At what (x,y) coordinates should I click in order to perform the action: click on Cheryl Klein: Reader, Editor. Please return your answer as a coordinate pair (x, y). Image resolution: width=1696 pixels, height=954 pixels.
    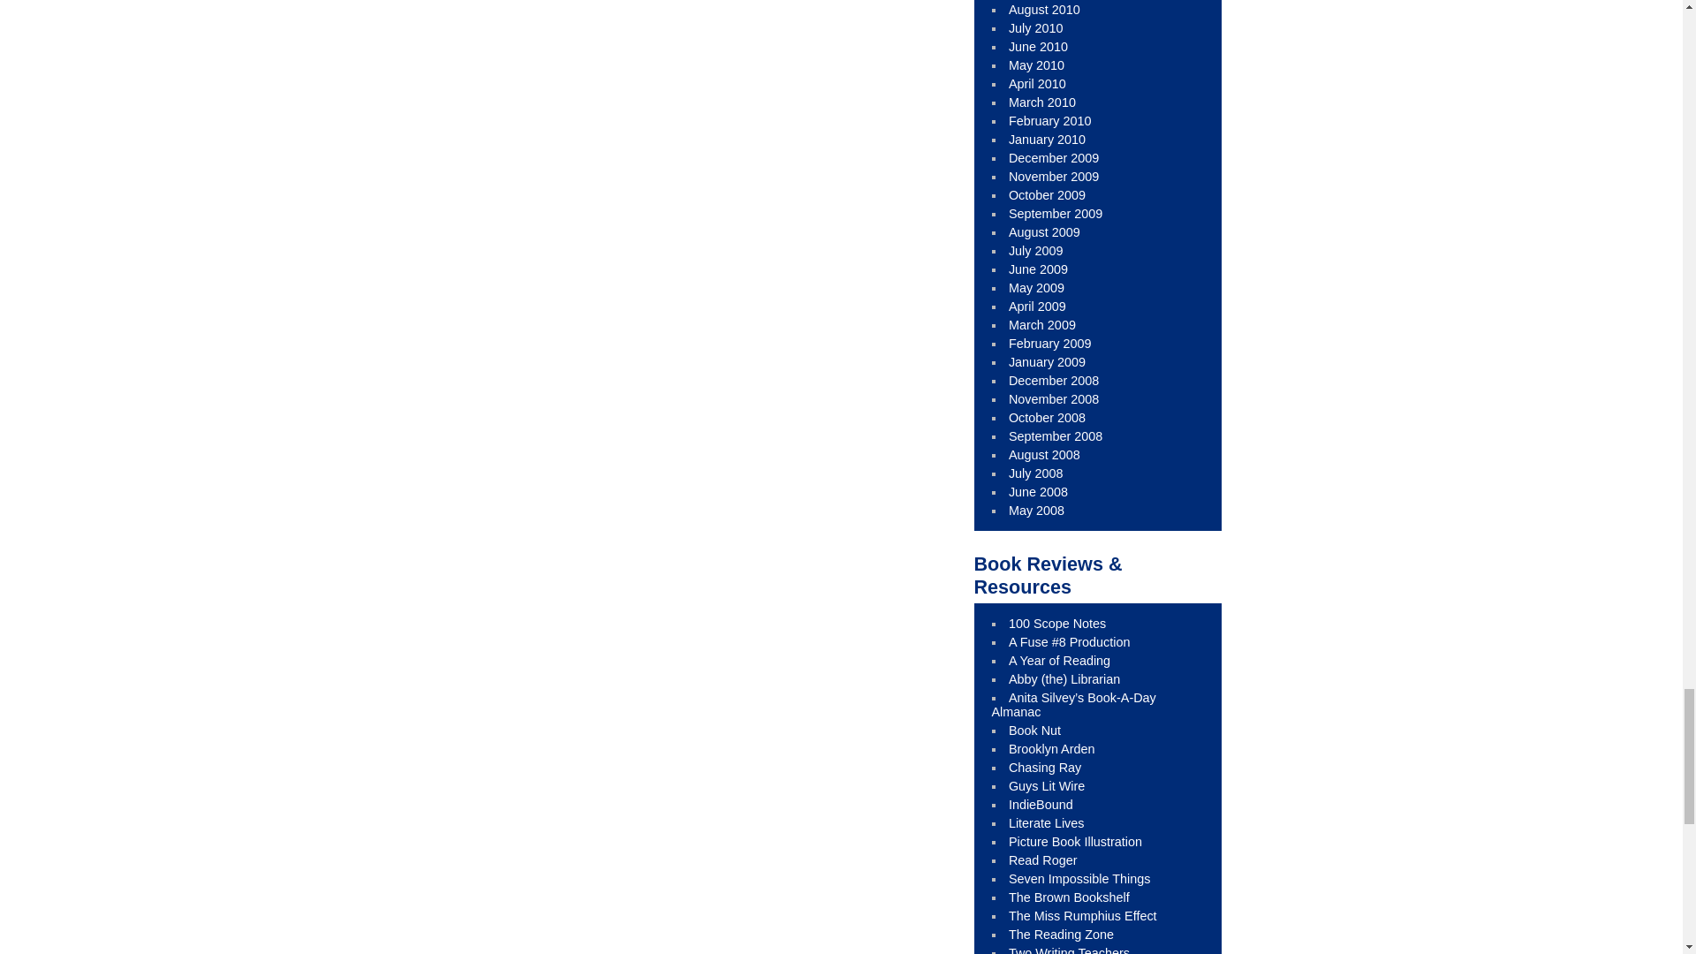
    Looking at the image, I should click on (1052, 749).